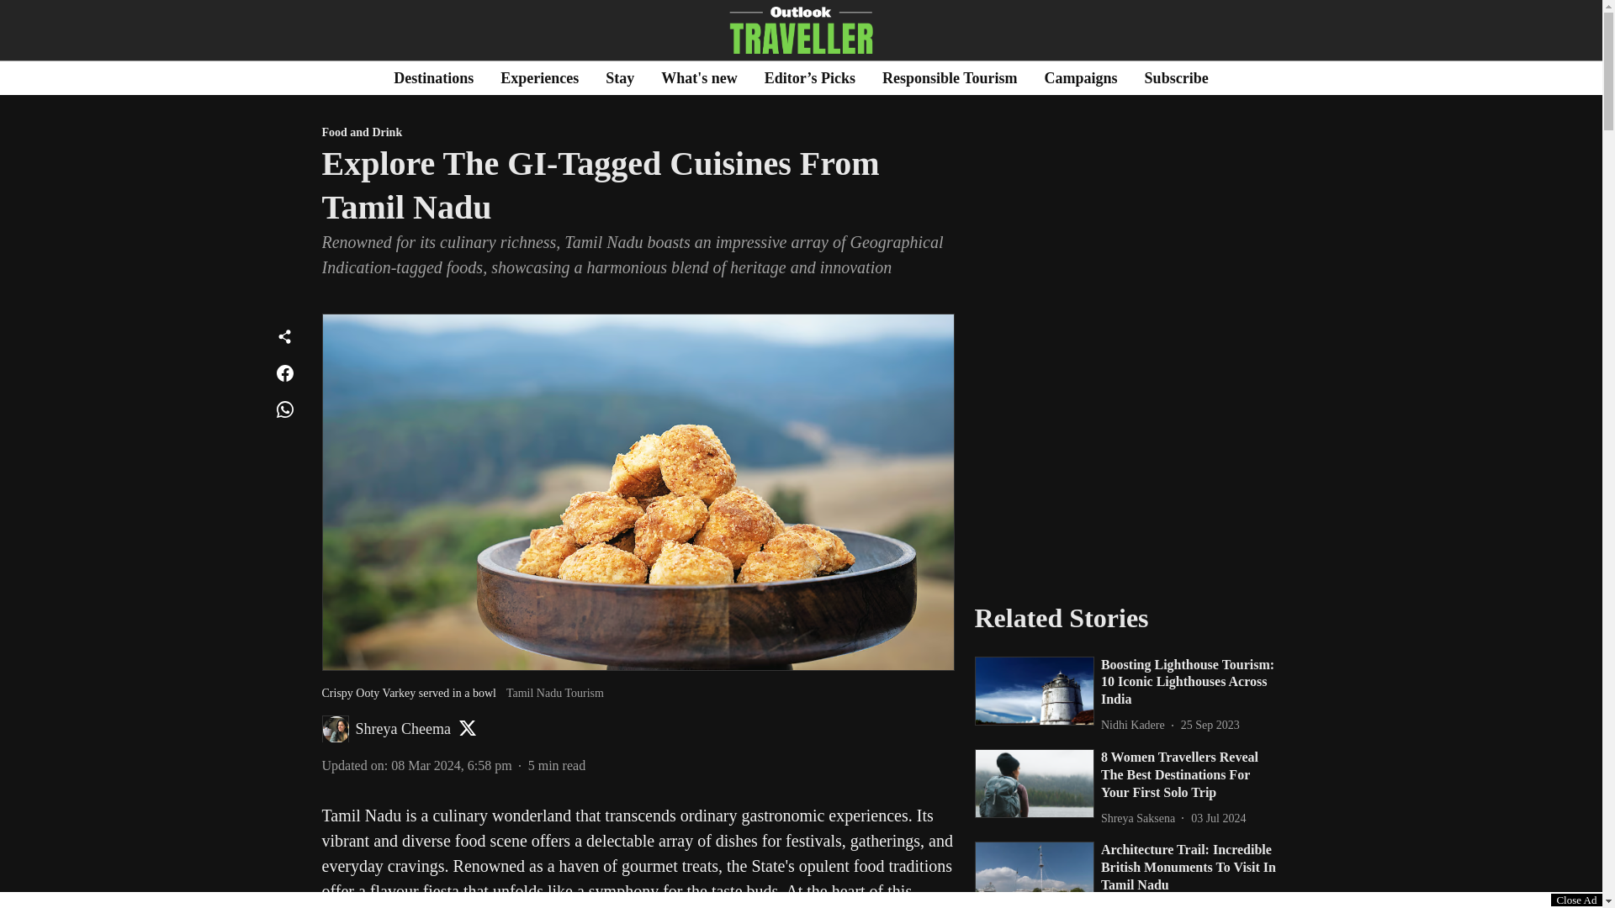 The height and width of the screenshot is (908, 1615). Describe the element at coordinates (638, 133) in the screenshot. I see `Food and Drink` at that location.